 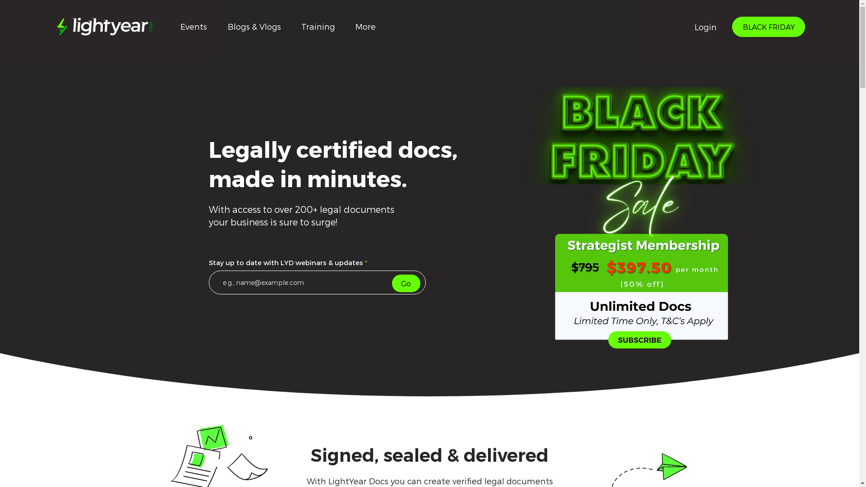 I want to click on Go, so click(x=406, y=283).